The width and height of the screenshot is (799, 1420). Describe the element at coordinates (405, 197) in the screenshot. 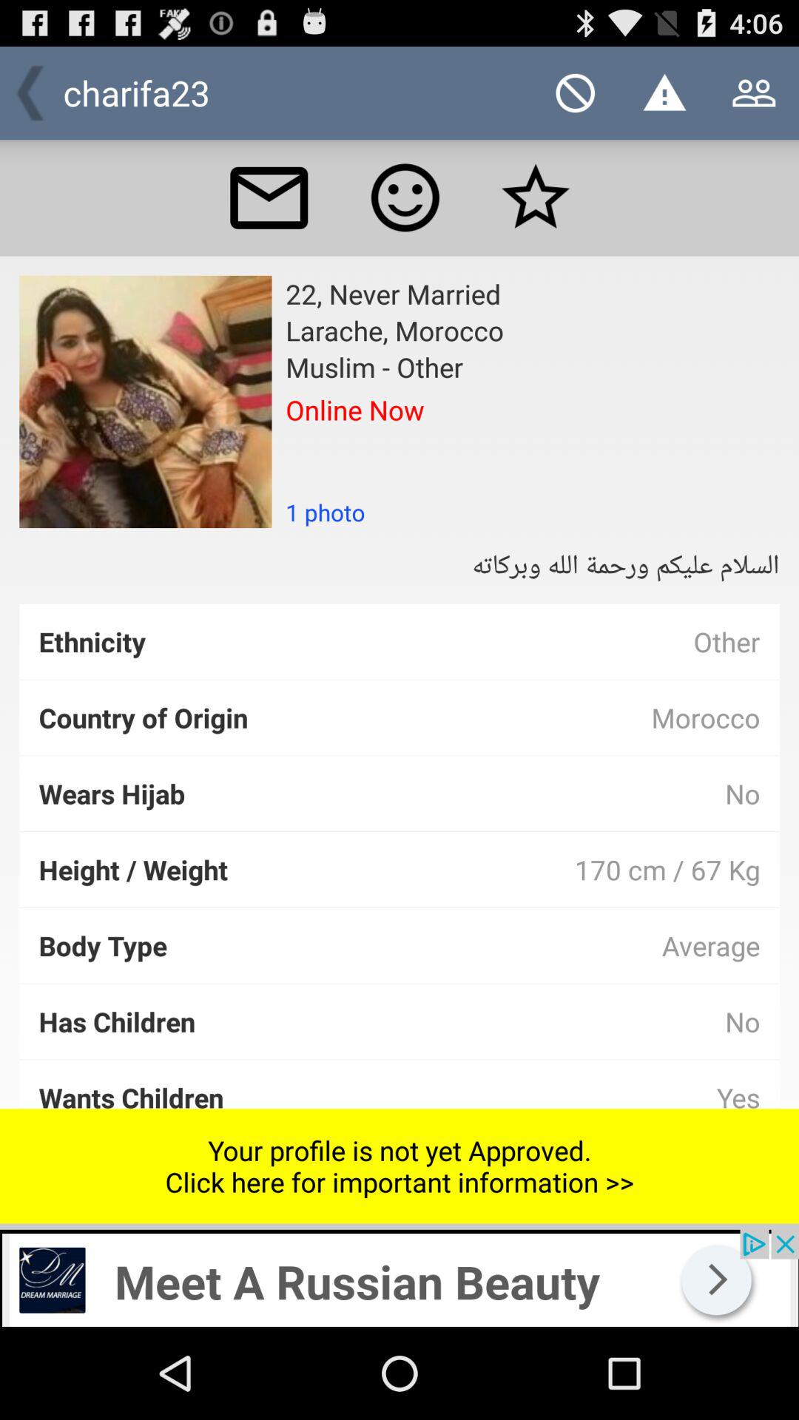

I see `smile symbol` at that location.